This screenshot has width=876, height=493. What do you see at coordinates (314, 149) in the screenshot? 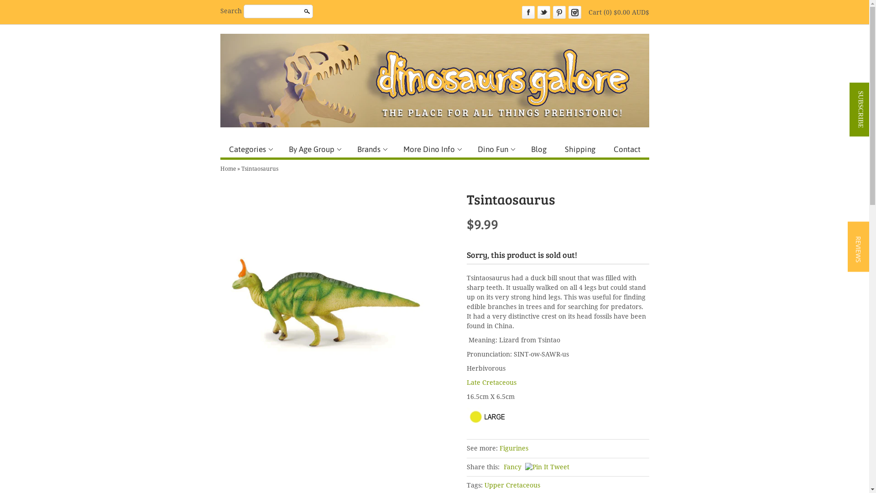
I see `By Age Group` at bounding box center [314, 149].